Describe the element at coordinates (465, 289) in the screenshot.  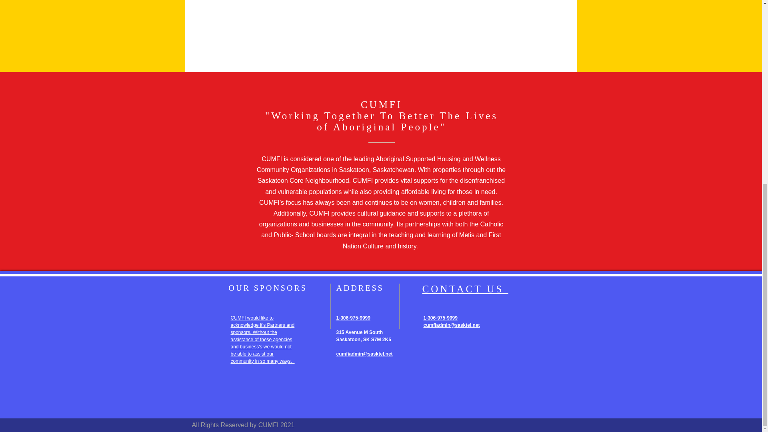
I see `CONTACT US ` at that location.